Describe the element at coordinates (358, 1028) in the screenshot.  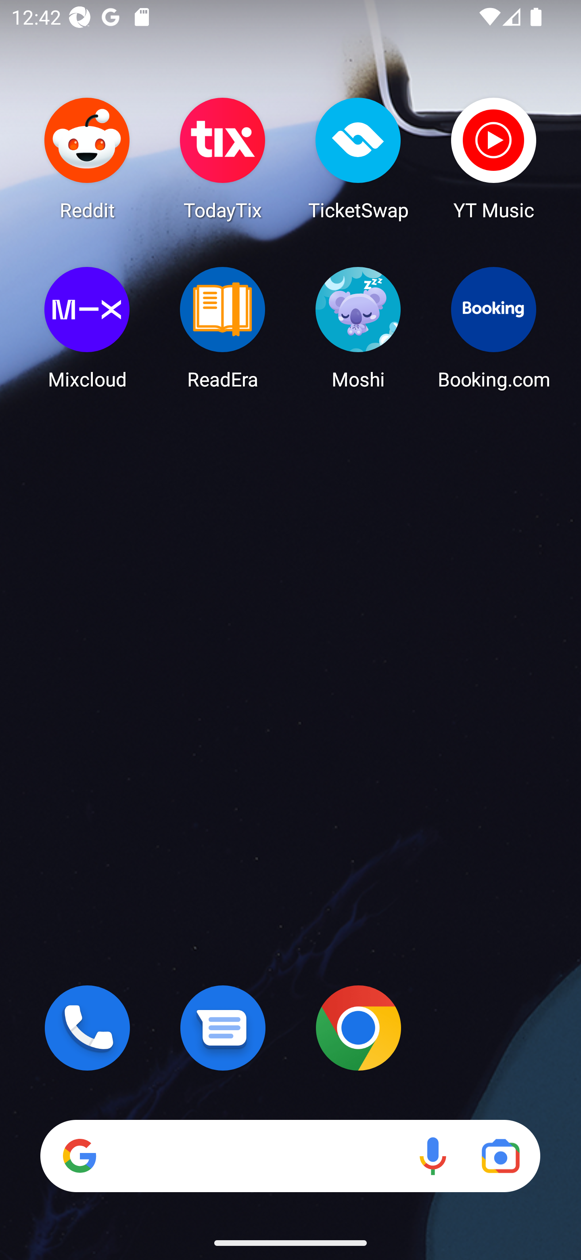
I see `Chrome` at that location.